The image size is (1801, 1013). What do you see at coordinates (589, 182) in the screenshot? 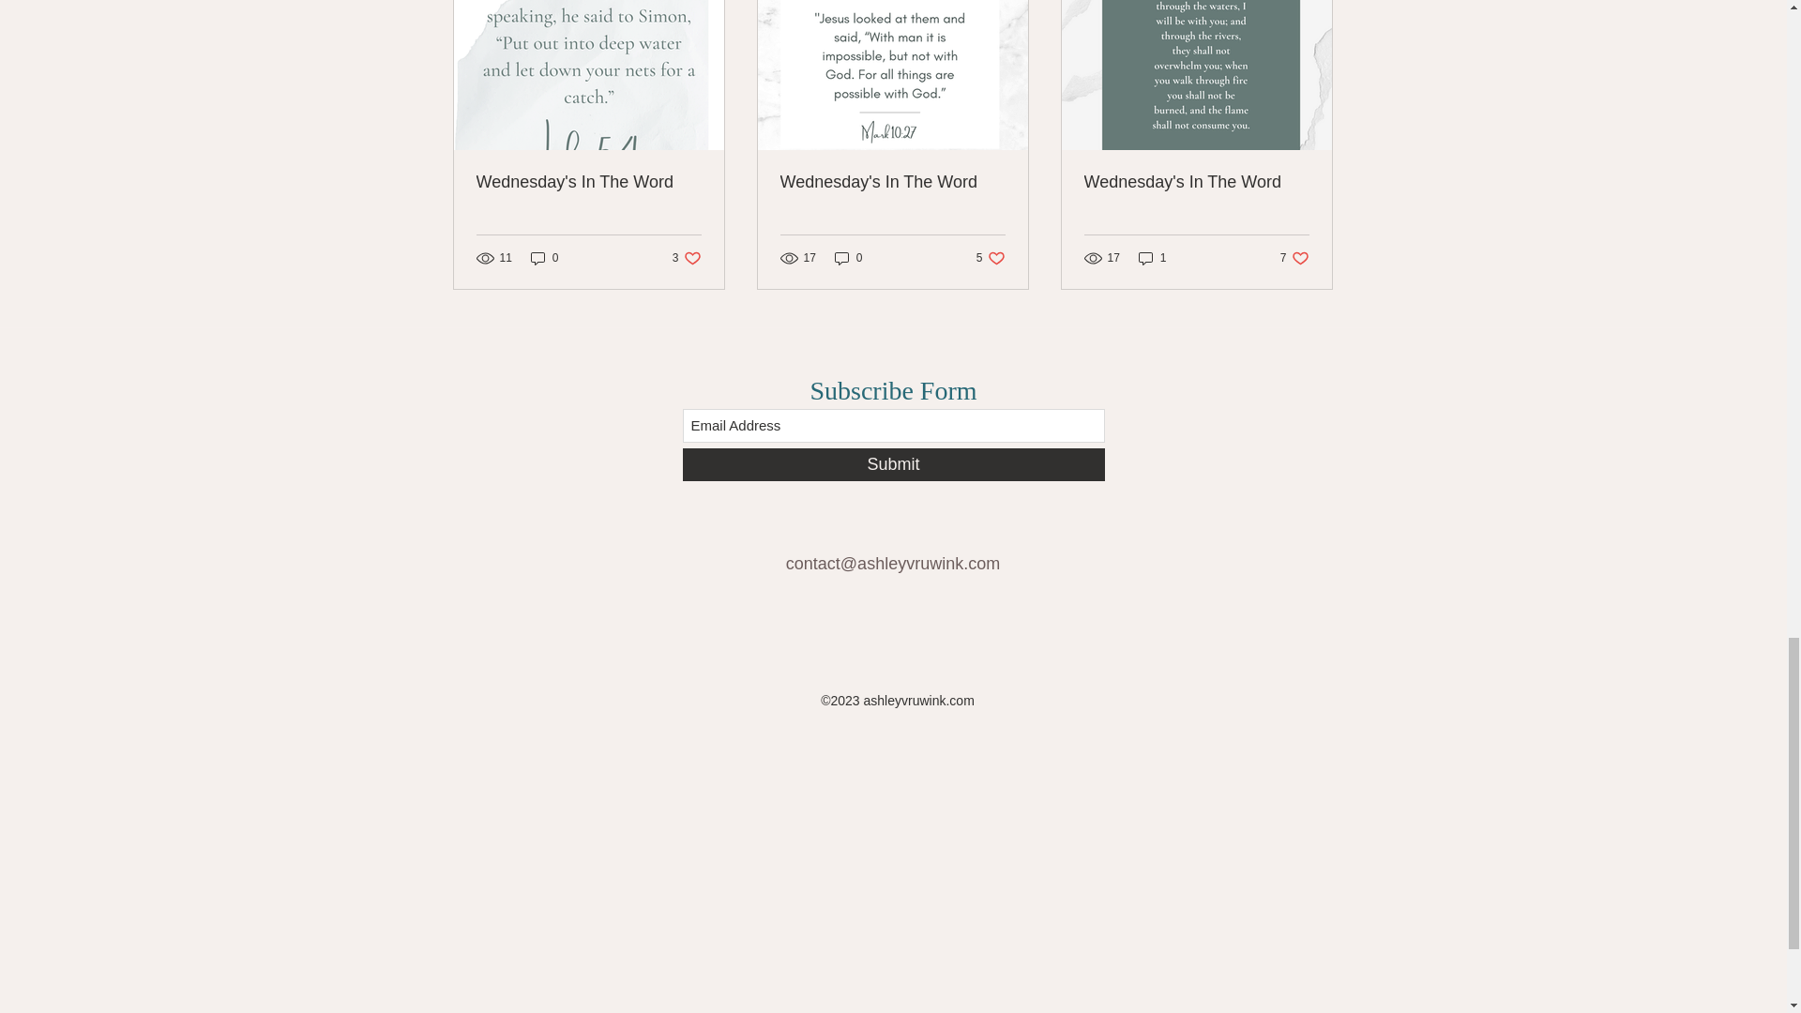
I see `0` at bounding box center [589, 182].